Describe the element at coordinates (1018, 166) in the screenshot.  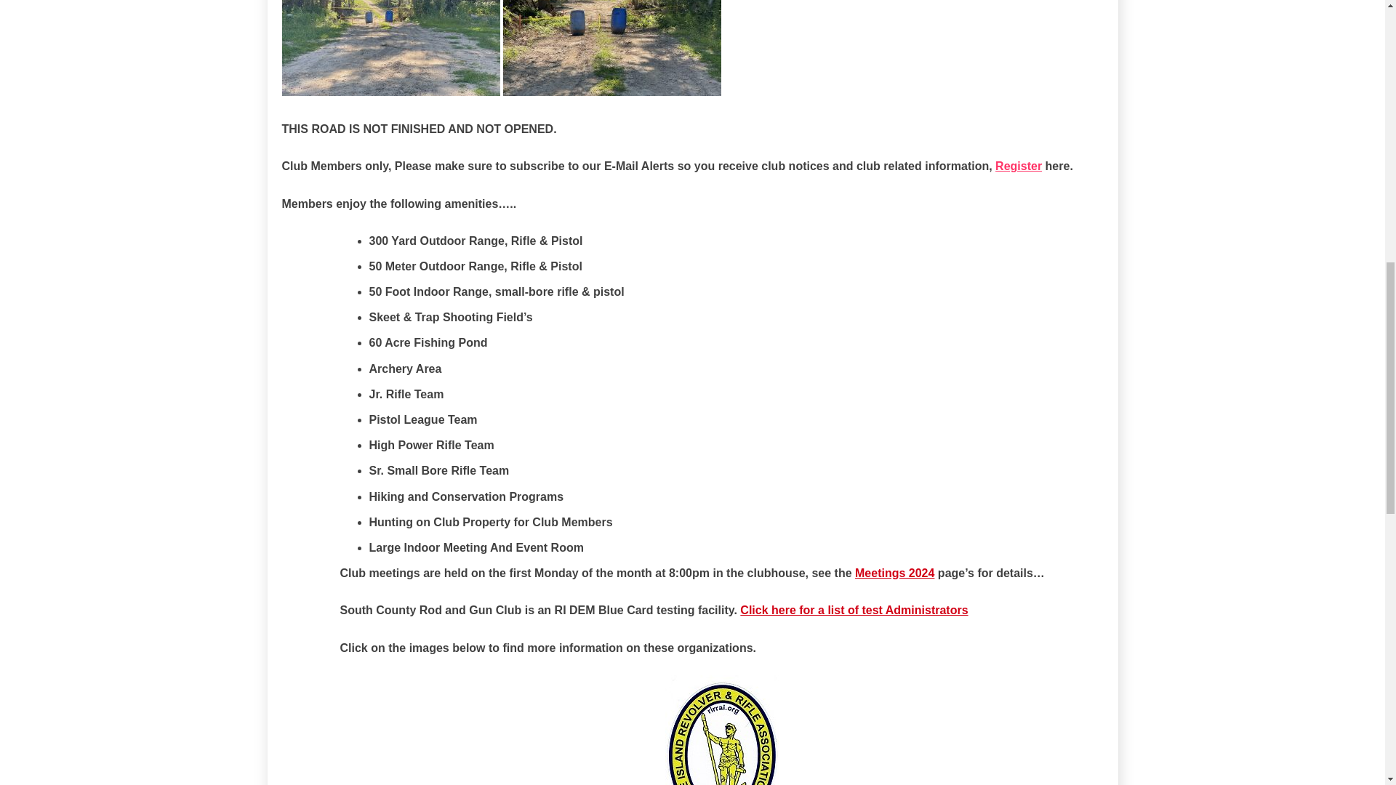
I see `Register` at that location.